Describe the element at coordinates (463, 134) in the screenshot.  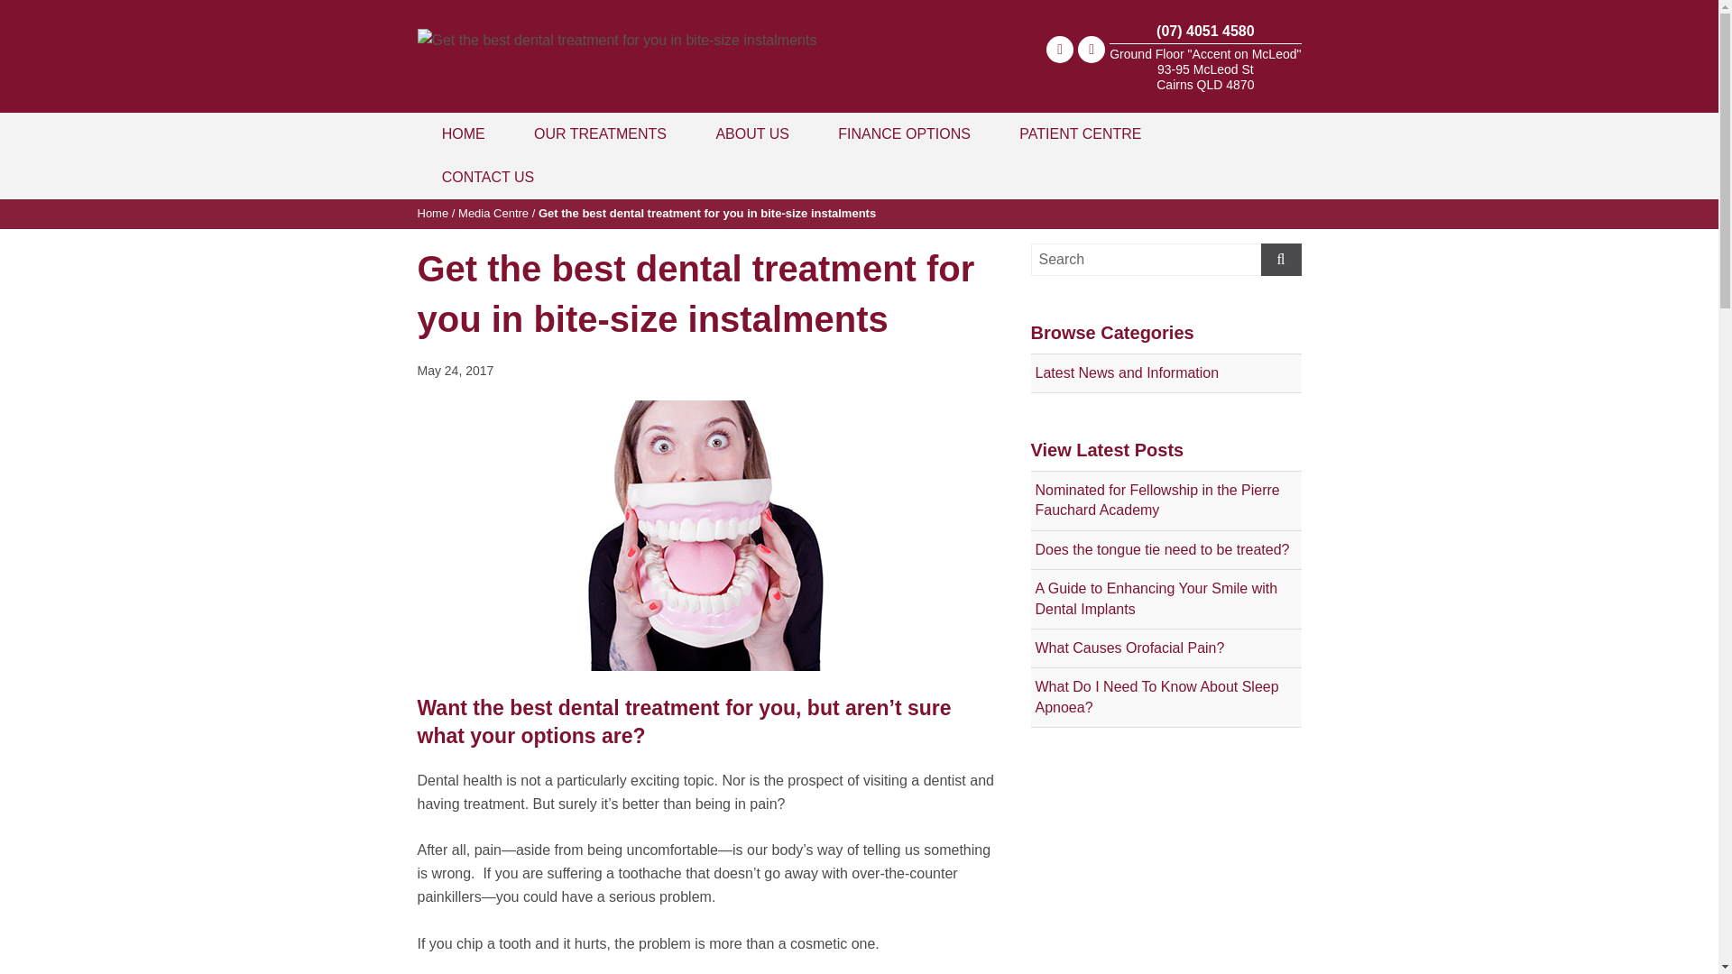
I see `HOME` at that location.